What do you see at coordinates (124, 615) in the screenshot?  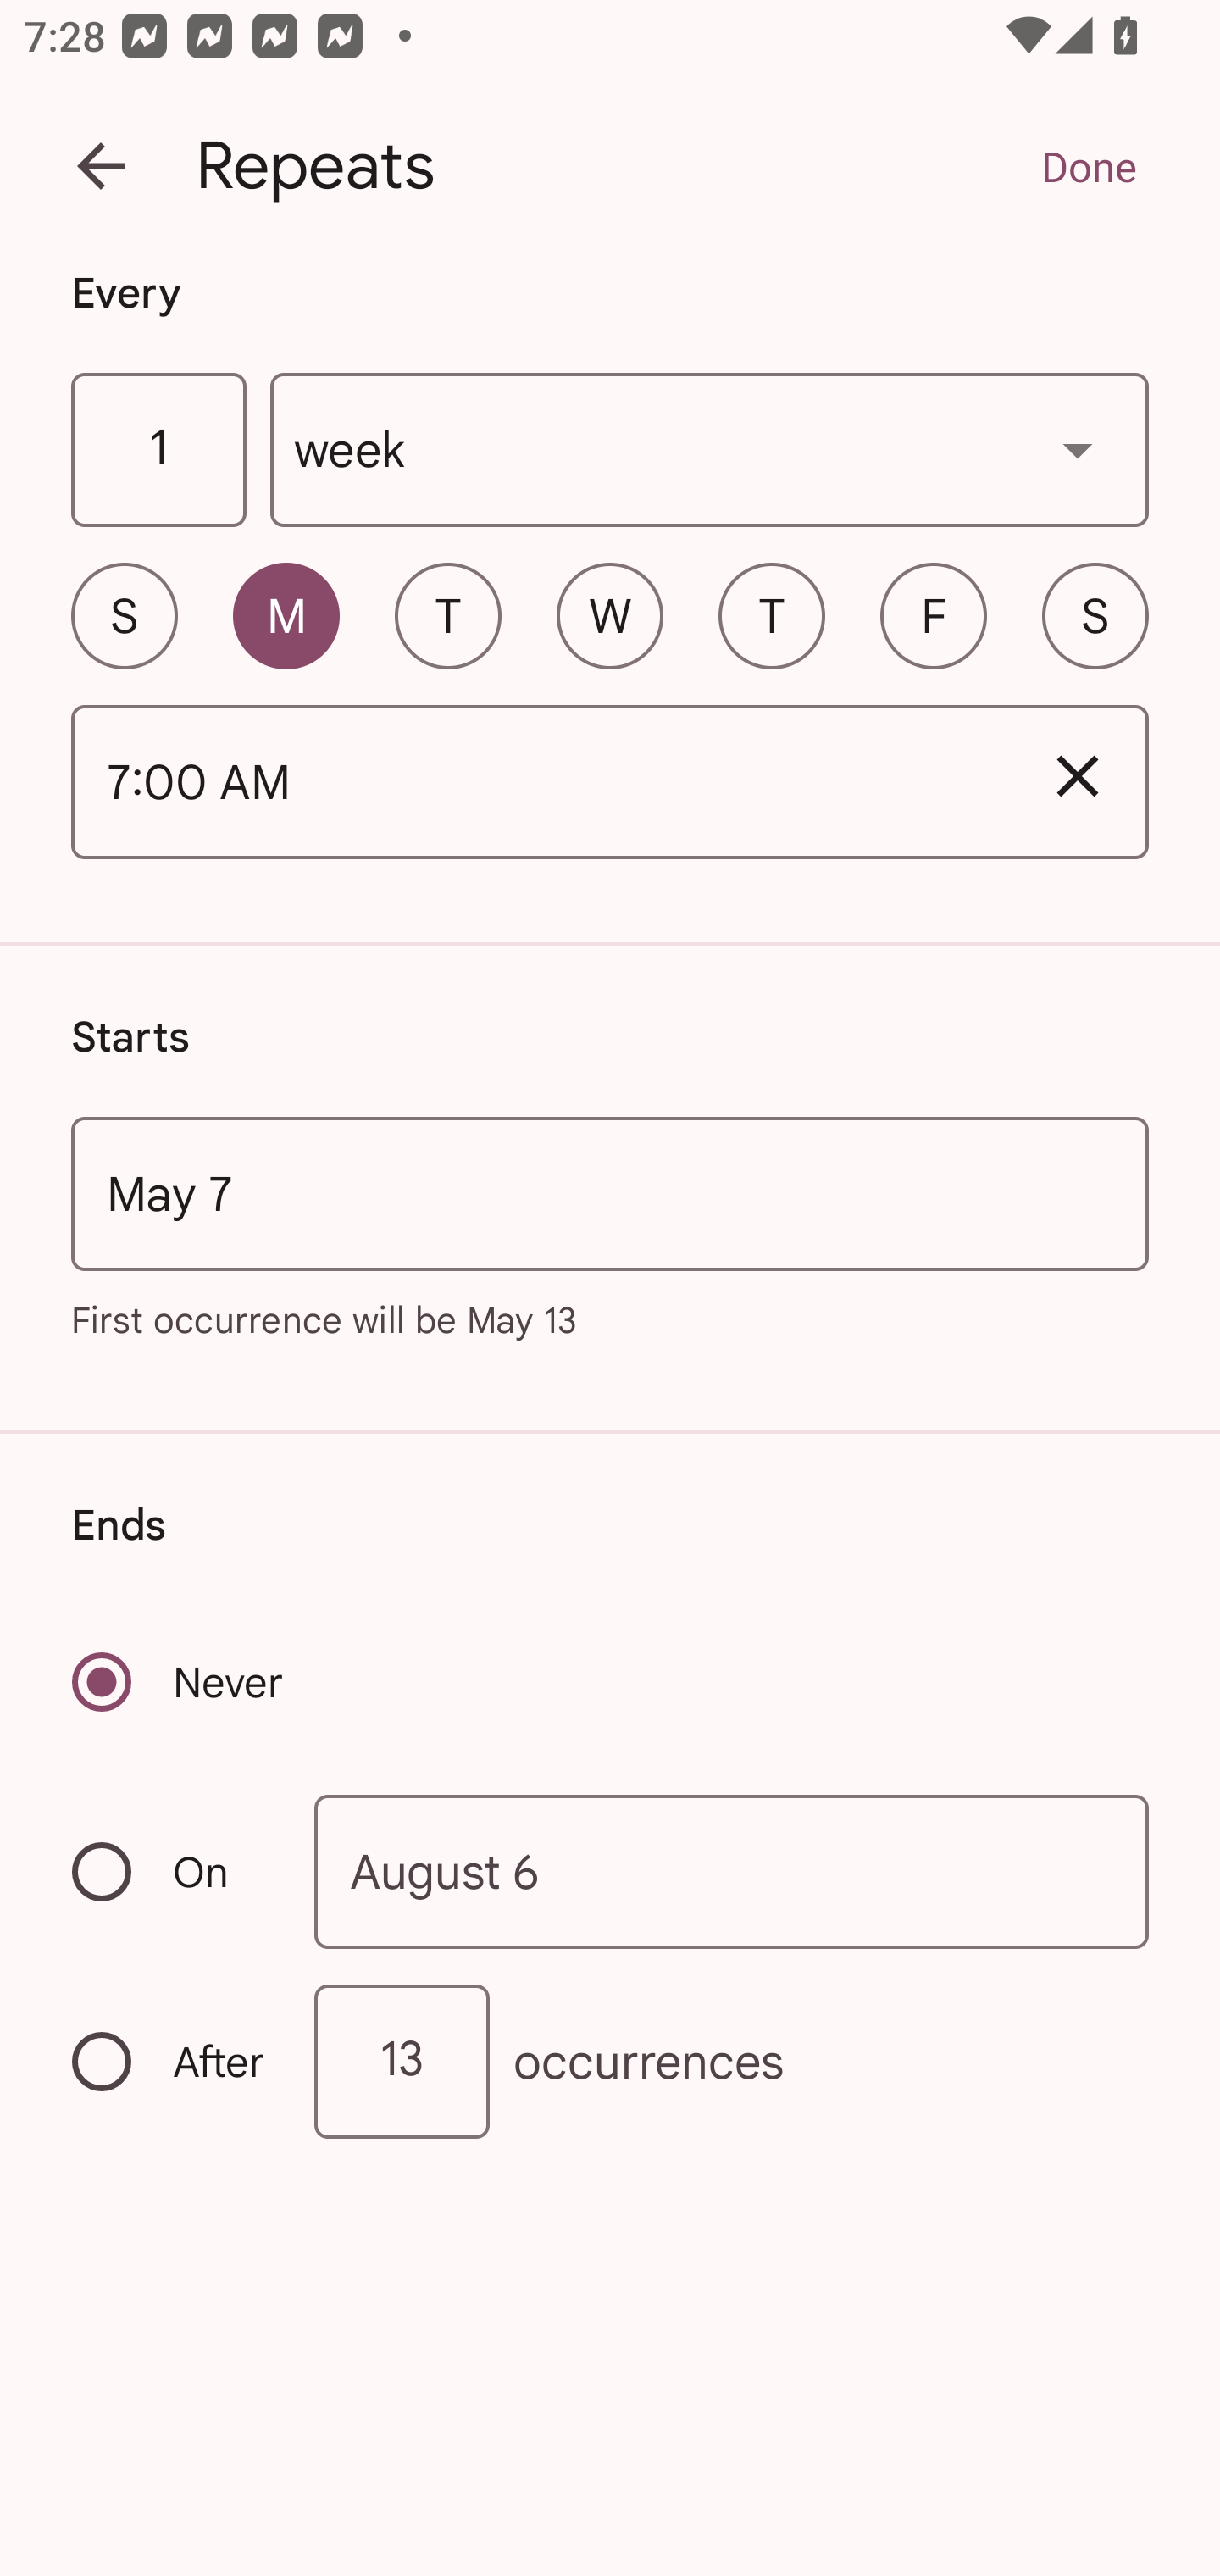 I see `S Sunday` at bounding box center [124, 615].